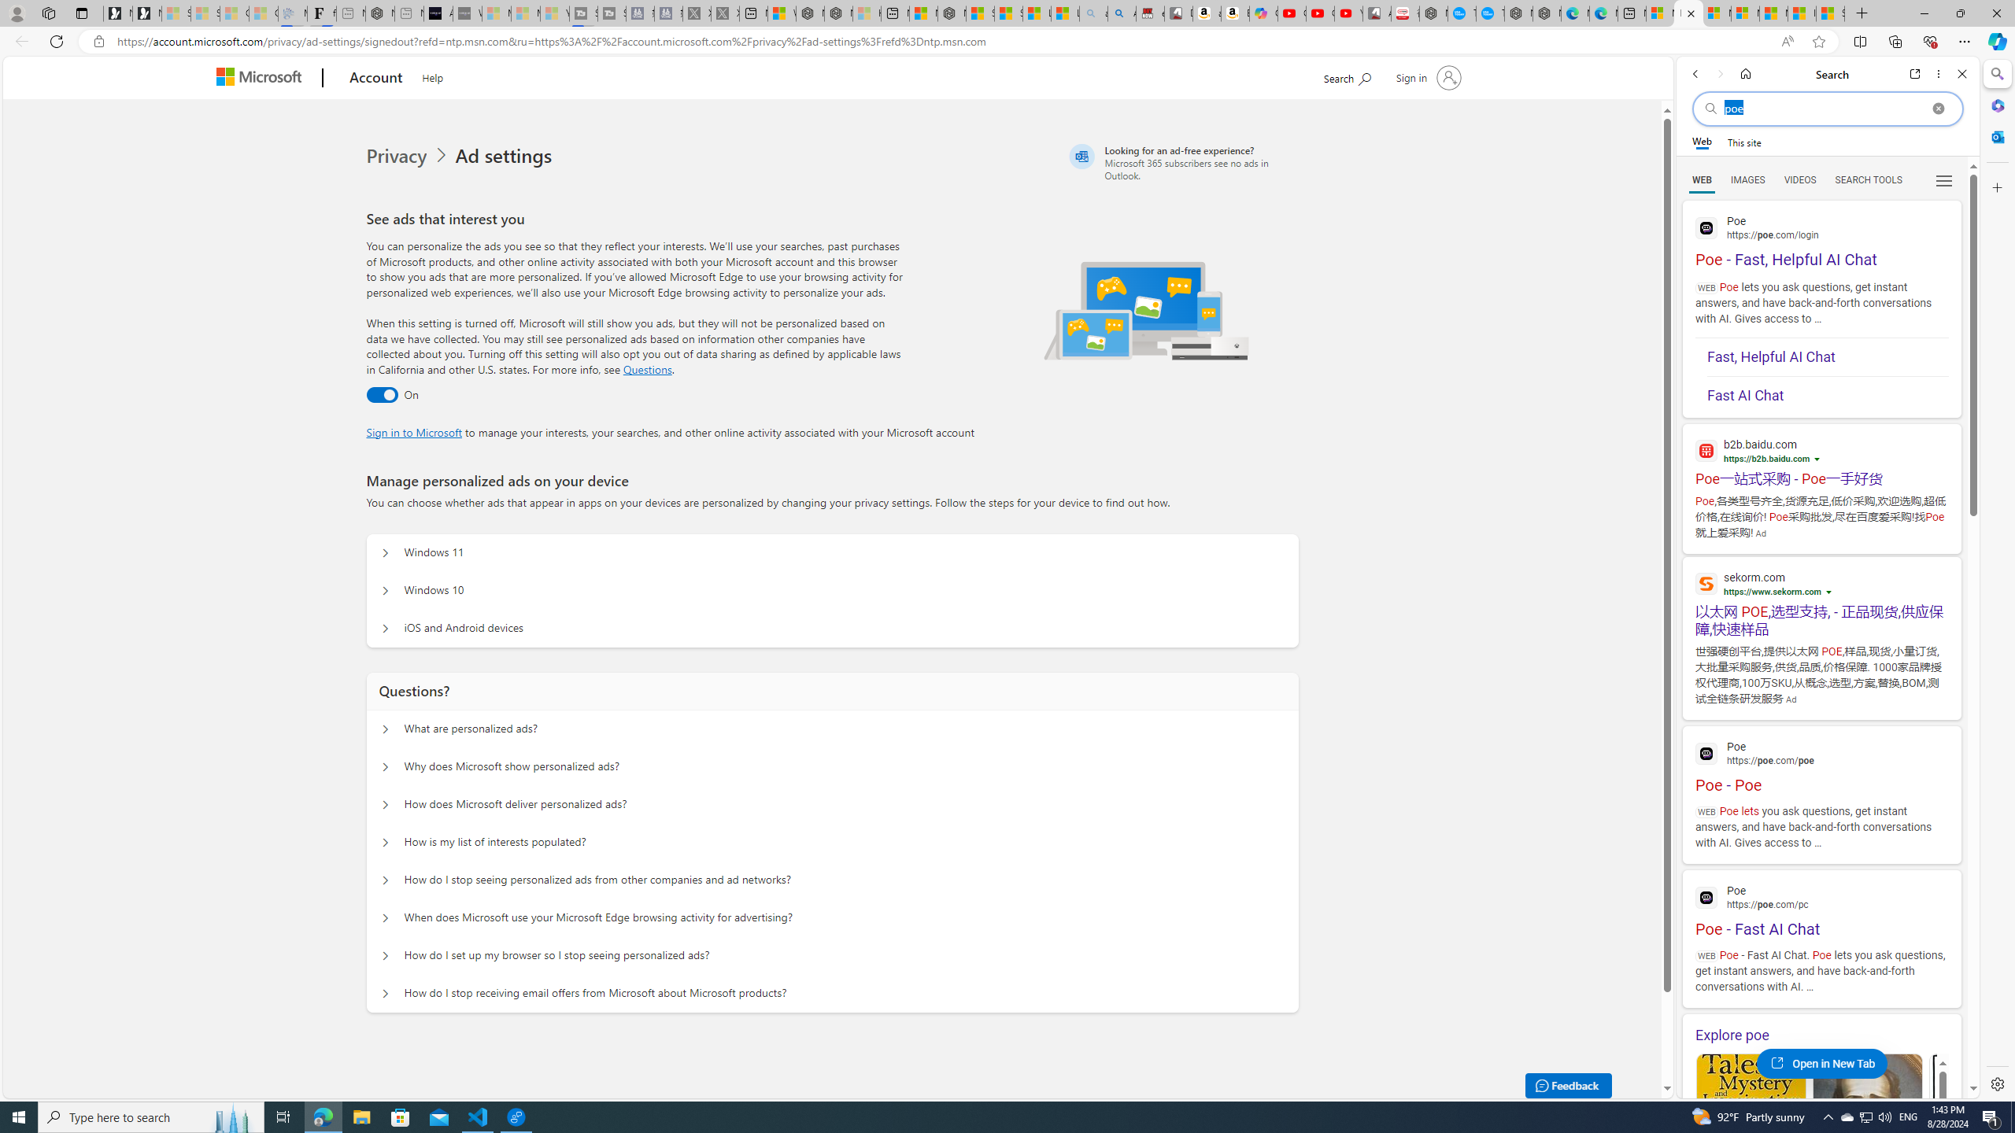 This screenshot has height=1133, width=2015. I want to click on Questions? How does Microsoft deliver personalized ads?, so click(386, 804).